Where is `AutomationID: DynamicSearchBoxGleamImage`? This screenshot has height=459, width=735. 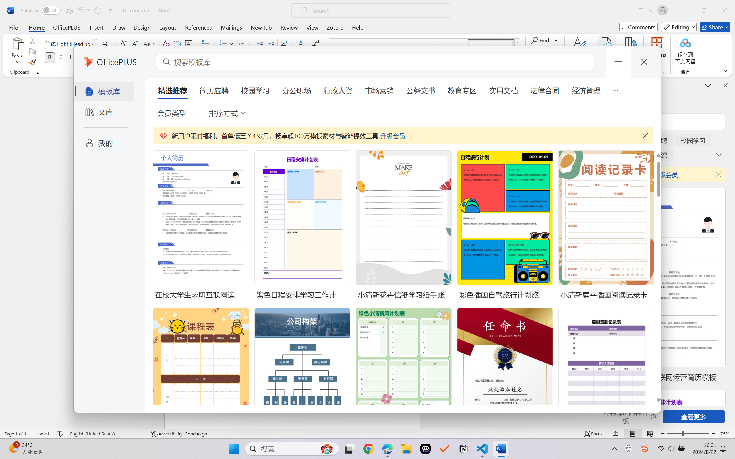 AutomationID: DynamicSearchBoxGleamImage is located at coordinates (327, 449).